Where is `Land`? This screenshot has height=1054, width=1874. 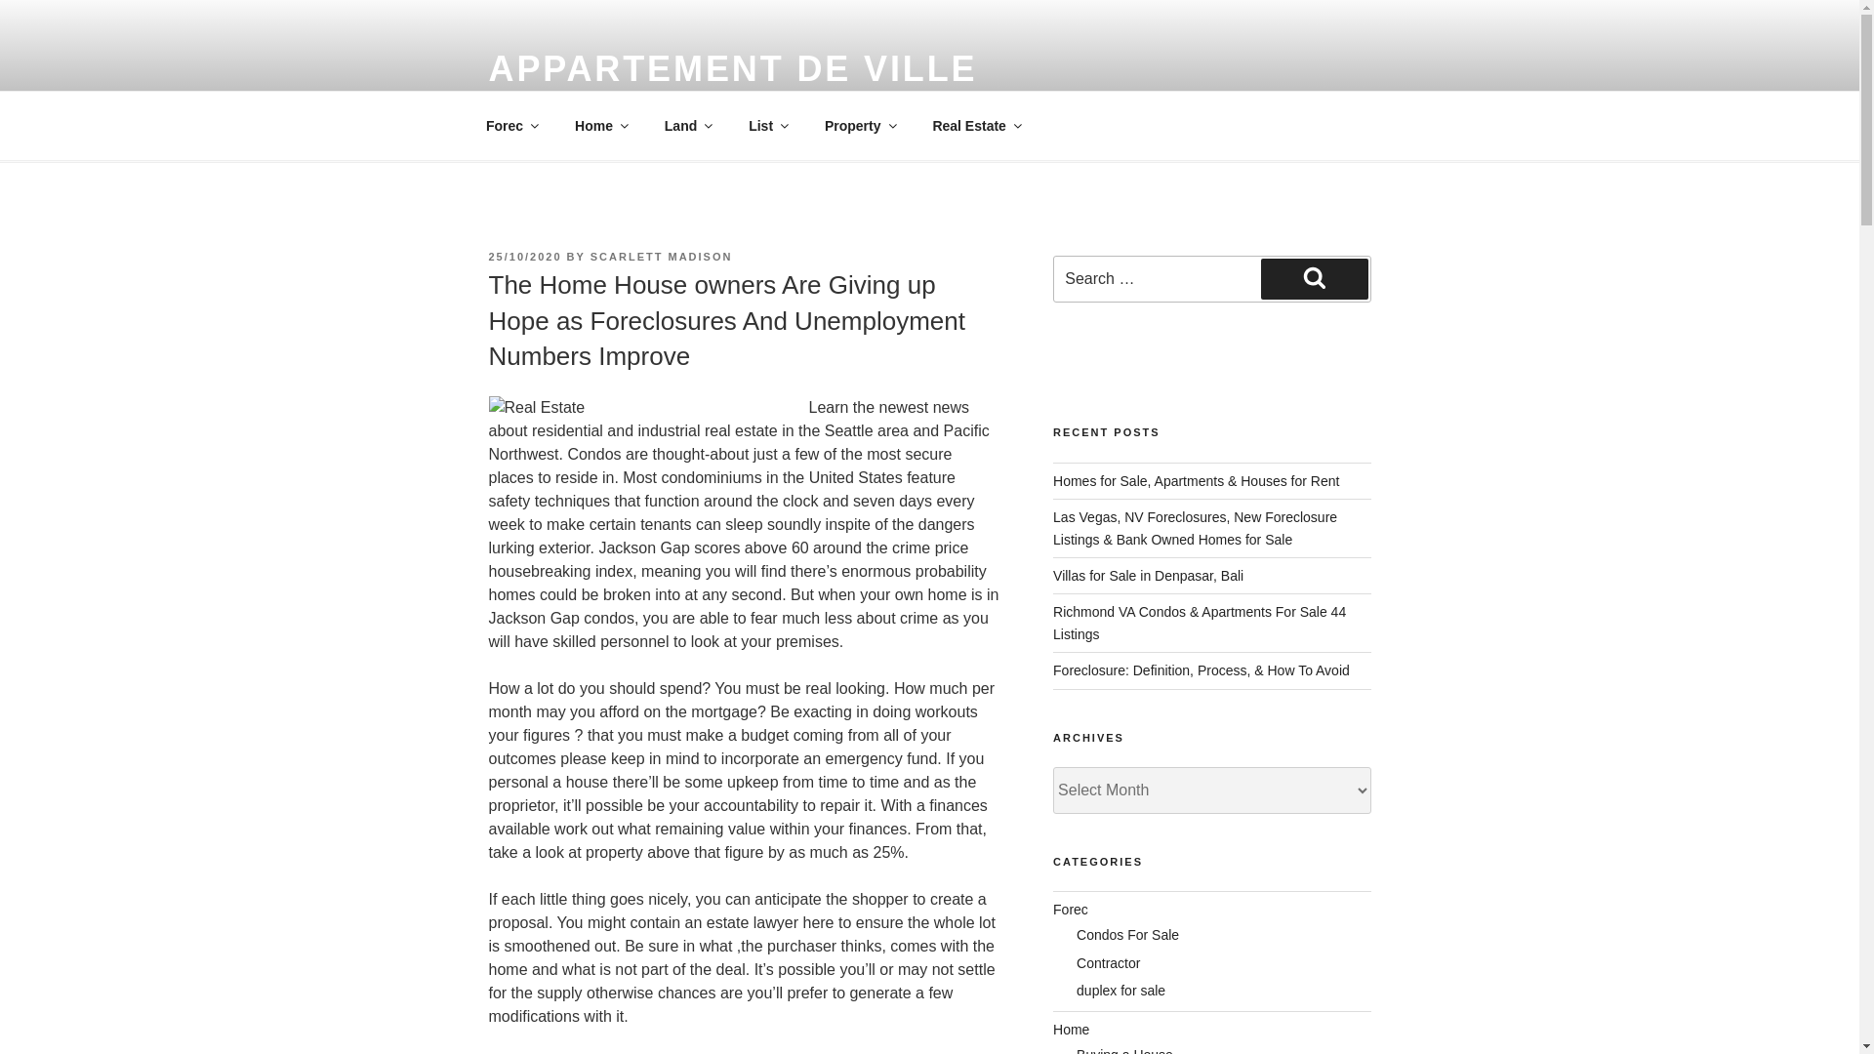
Land is located at coordinates (686, 125).